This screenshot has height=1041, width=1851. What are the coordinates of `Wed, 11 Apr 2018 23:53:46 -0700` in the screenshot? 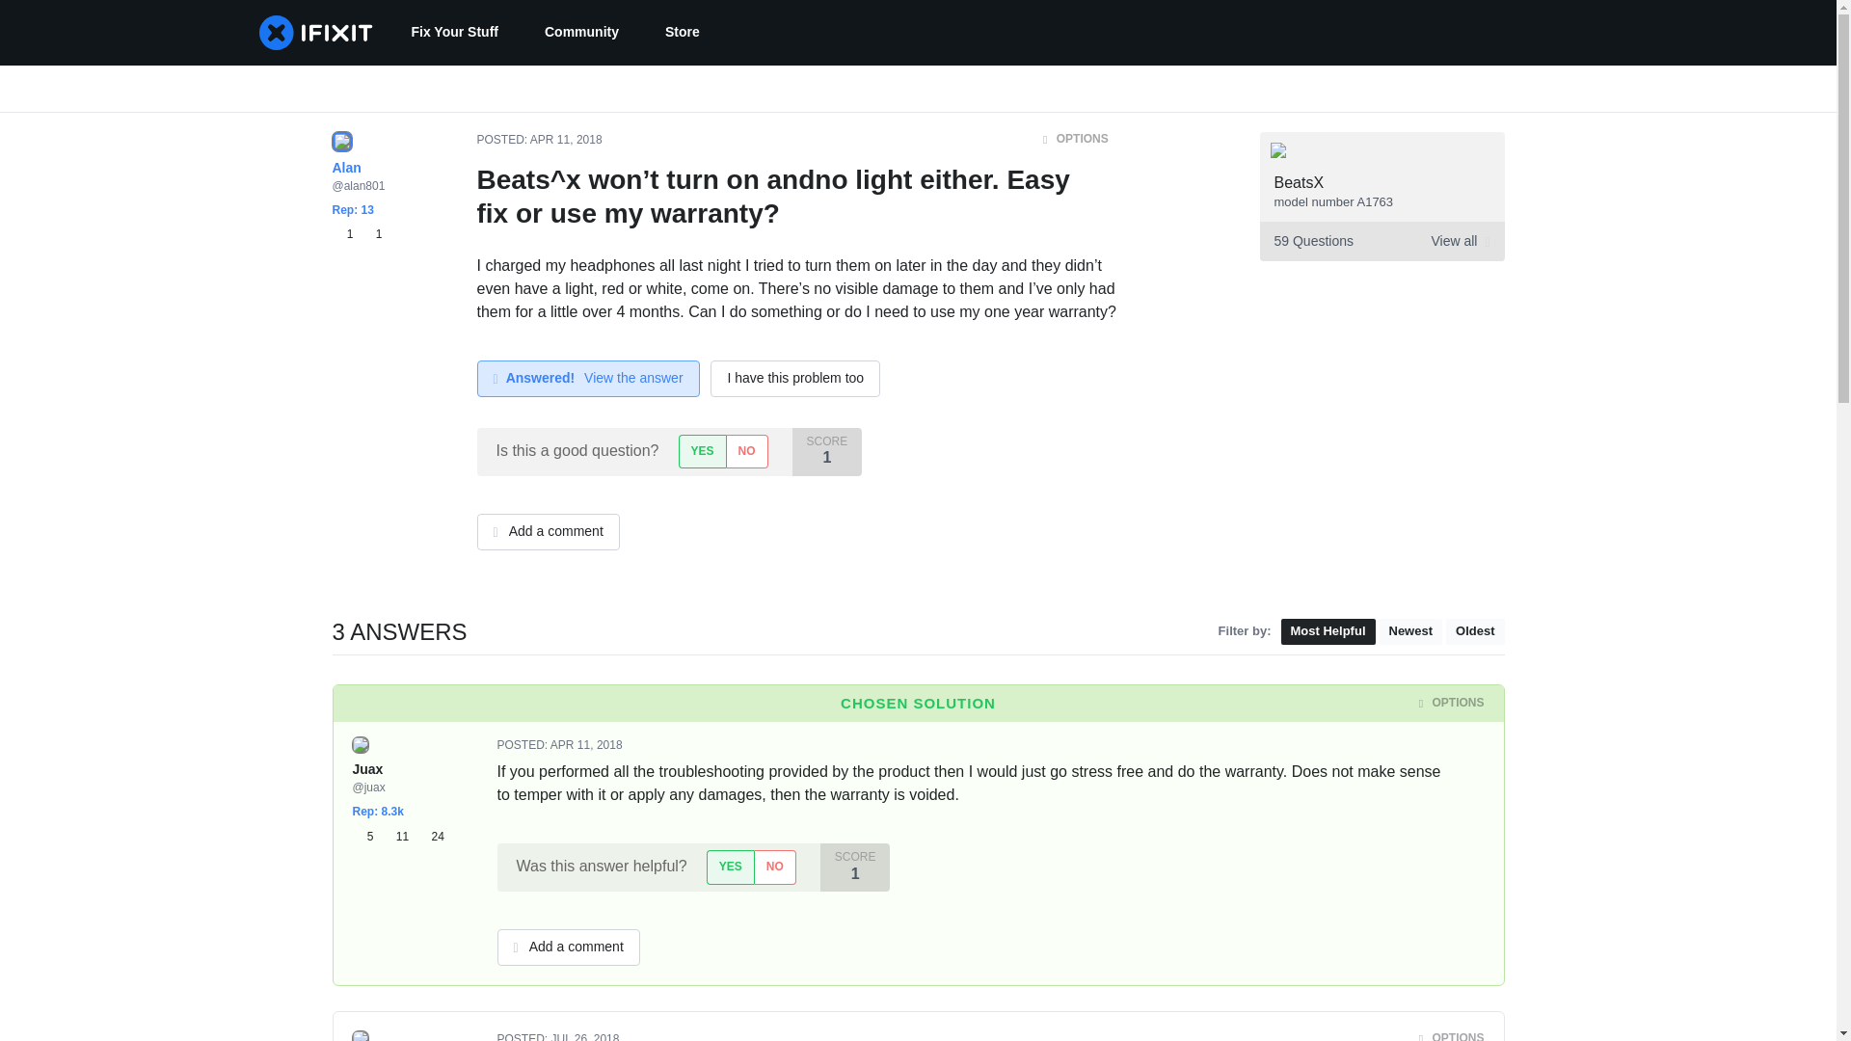 It's located at (366, 837).